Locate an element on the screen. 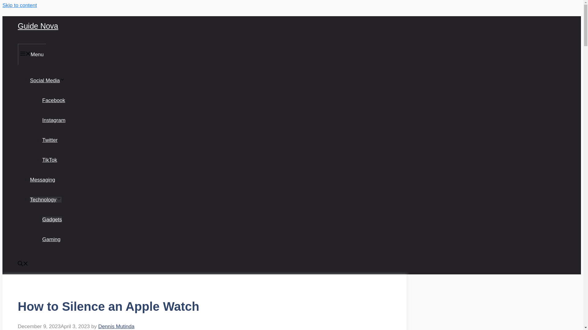 This screenshot has height=330, width=588. Facebook is located at coordinates (54, 100).